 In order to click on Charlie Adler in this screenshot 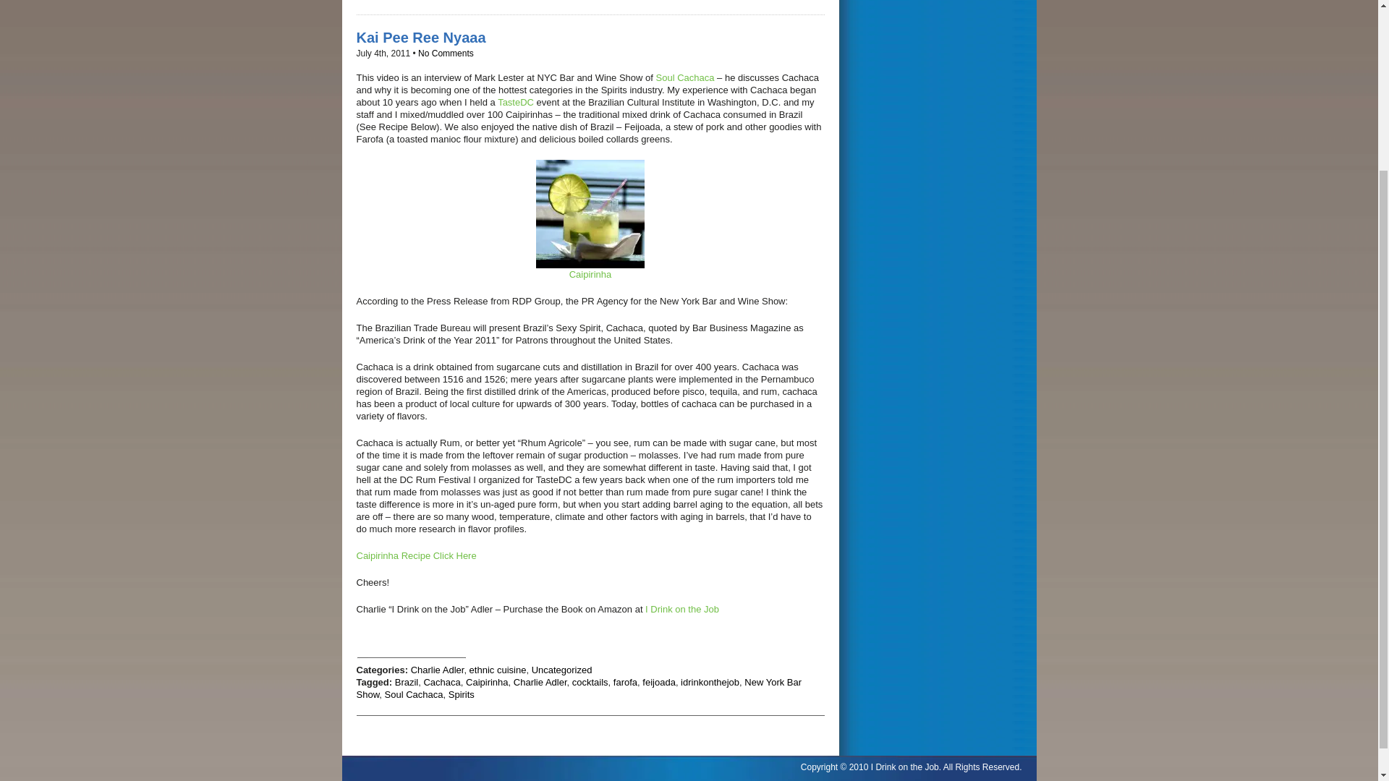, I will do `click(437, 670)`.